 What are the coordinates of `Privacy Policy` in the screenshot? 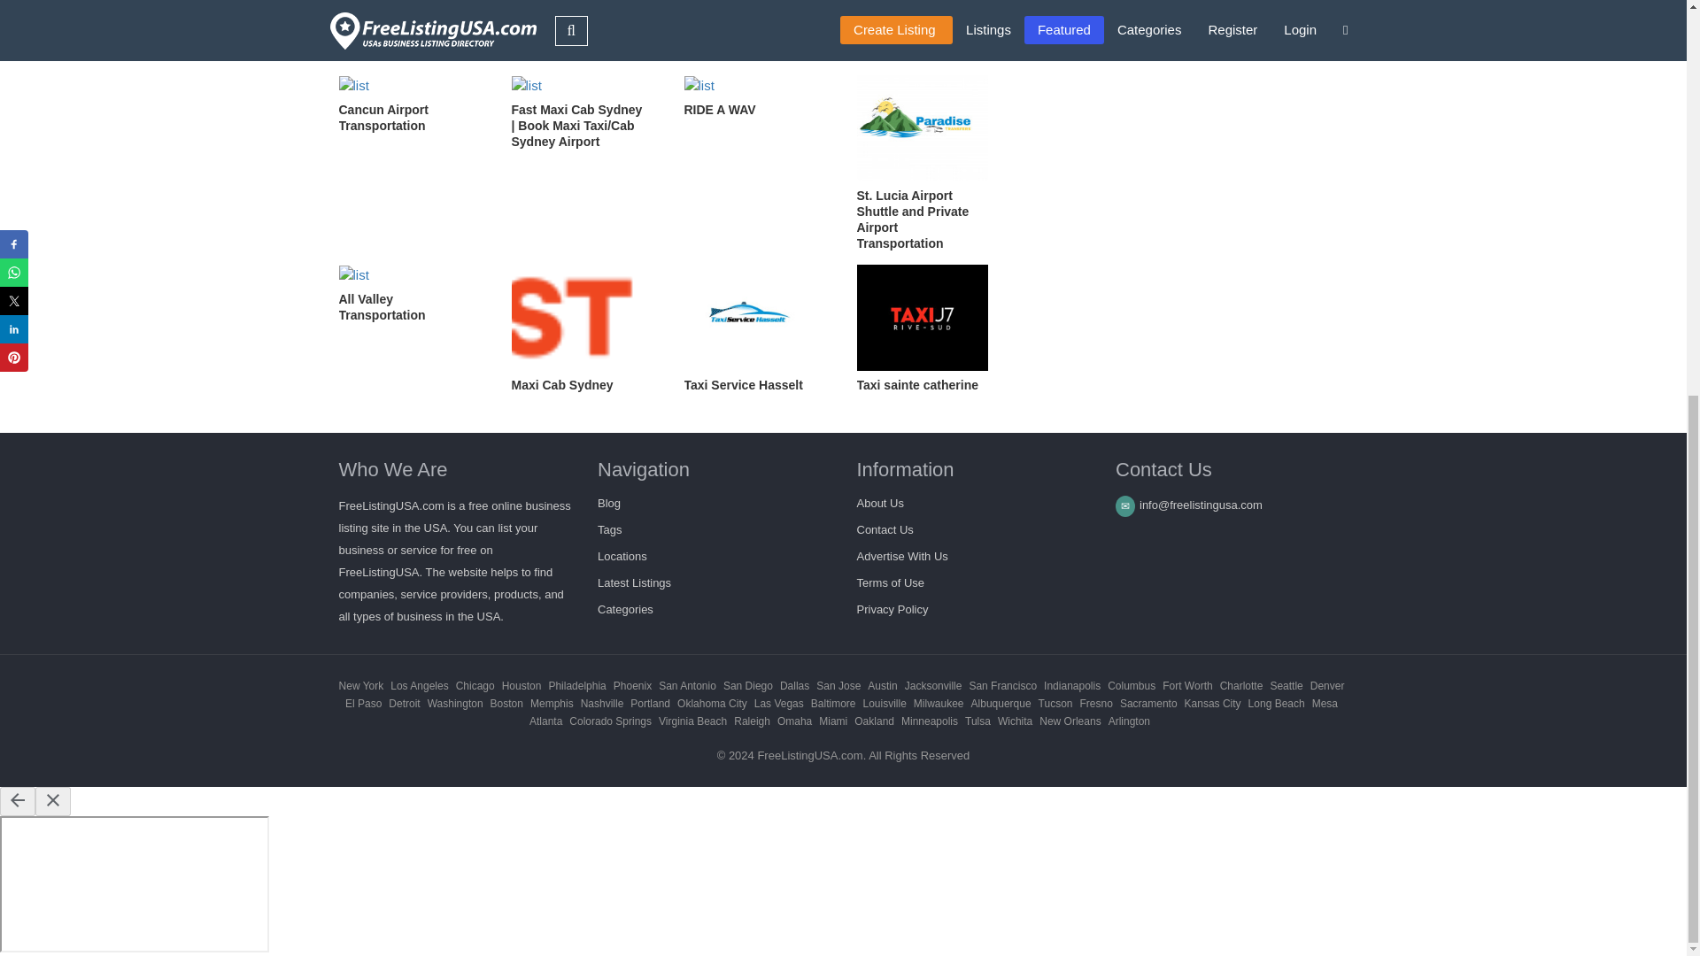 It's located at (892, 609).